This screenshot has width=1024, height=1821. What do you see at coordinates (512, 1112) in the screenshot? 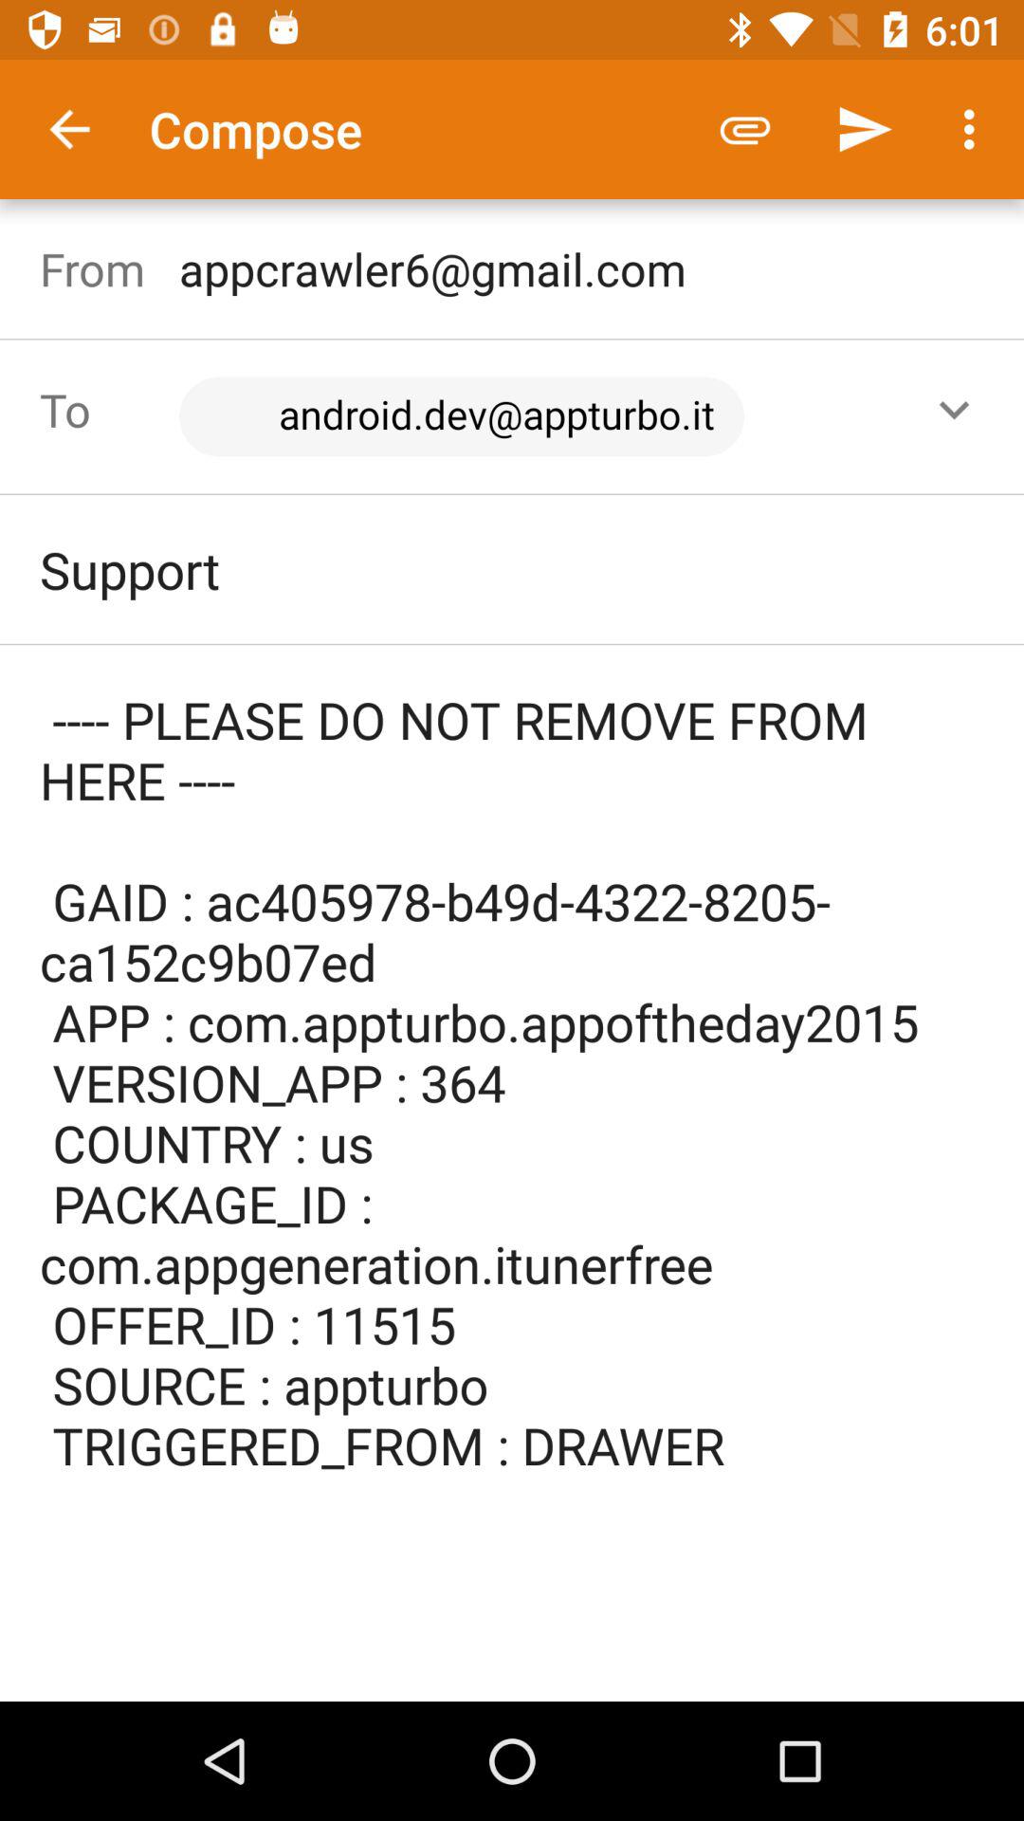
I see `click the please do not item` at bounding box center [512, 1112].